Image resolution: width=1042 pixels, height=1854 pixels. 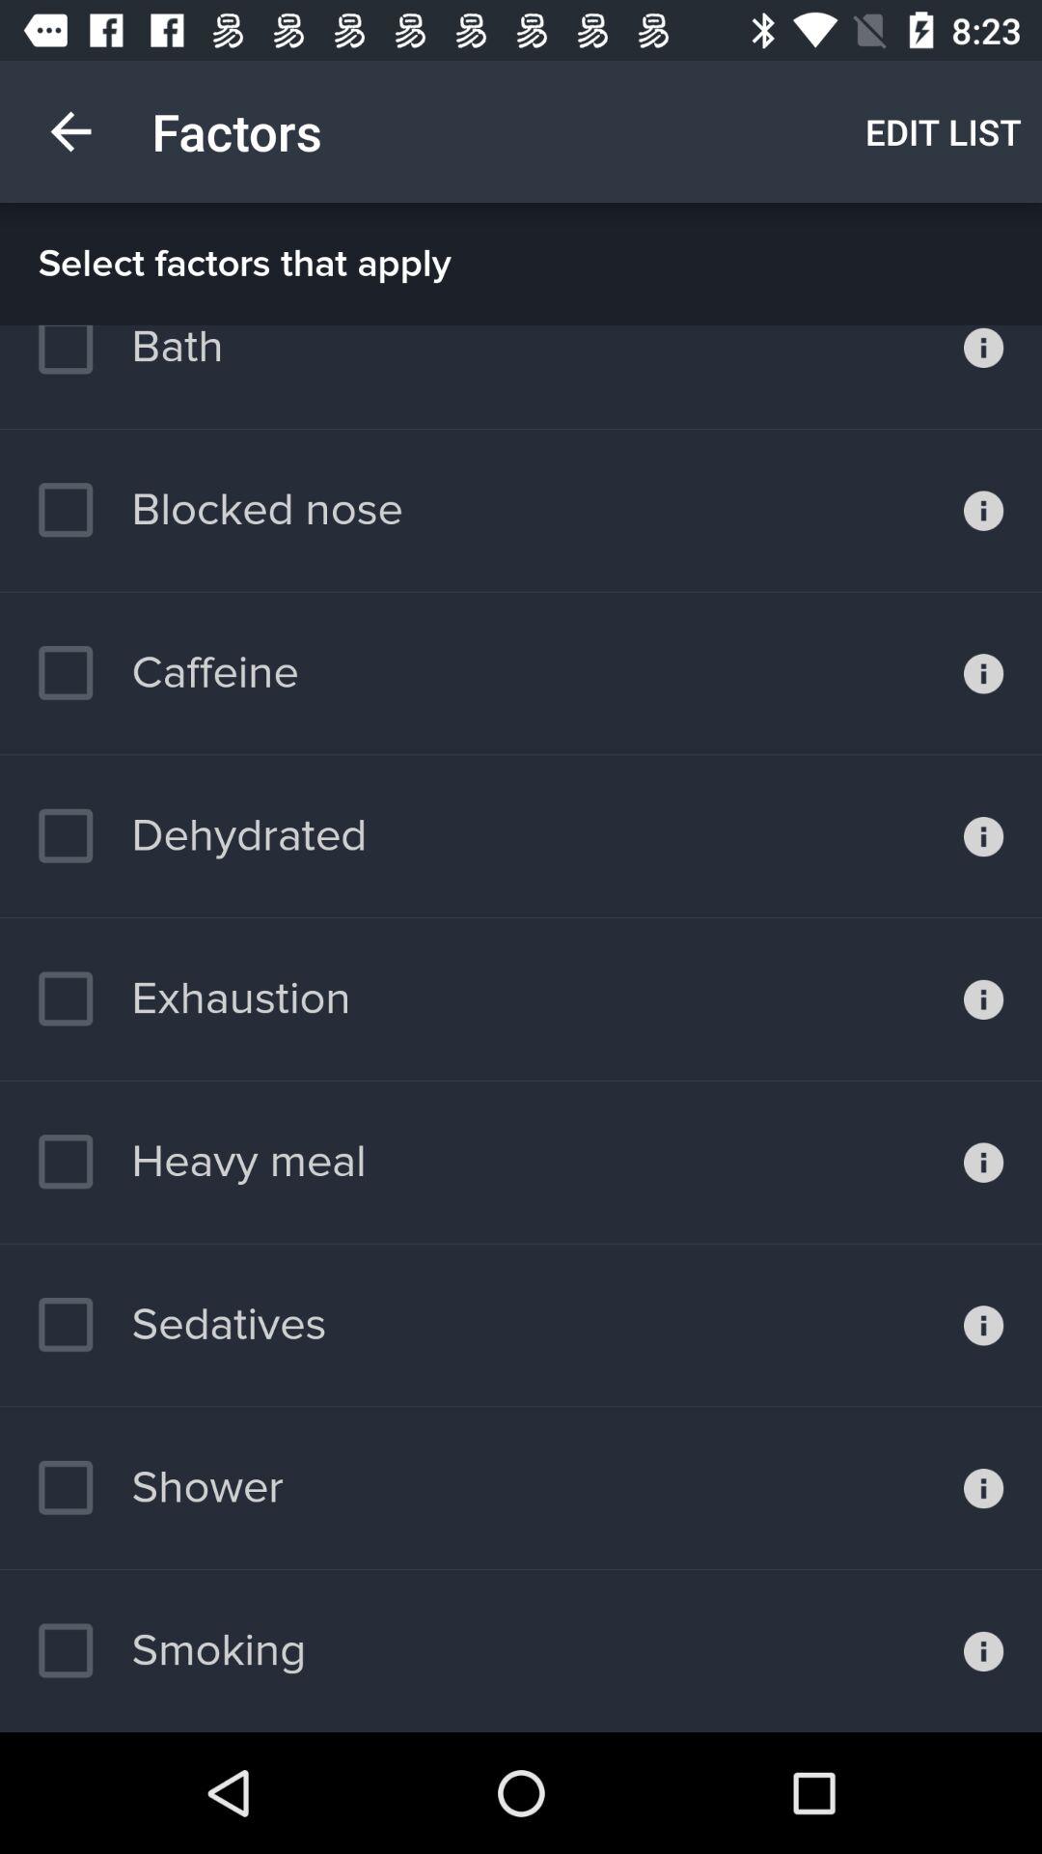 I want to click on turn off item above the caffeine item, so click(x=220, y=510).